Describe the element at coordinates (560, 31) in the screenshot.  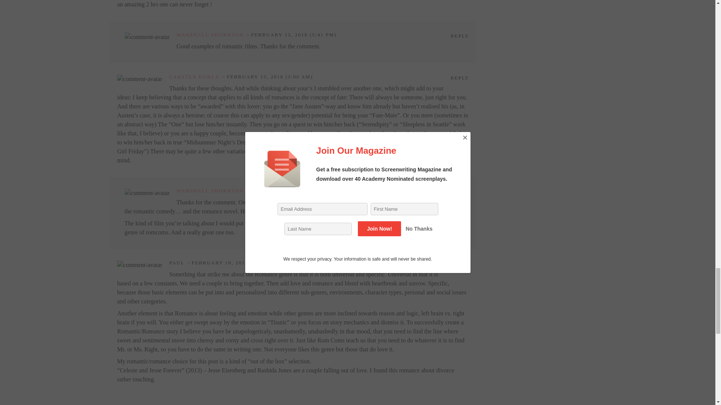
I see `Advertisement` at that location.